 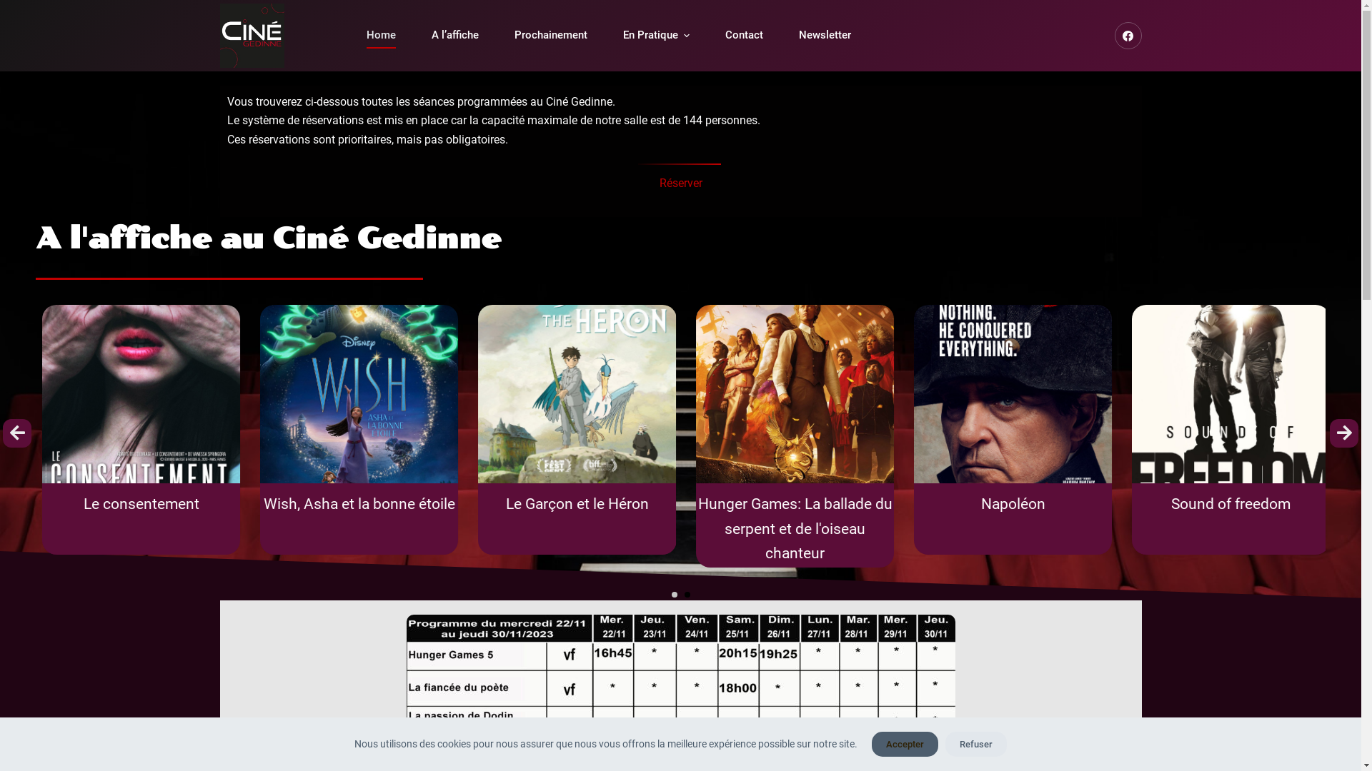 I want to click on previous item, so click(x=17, y=433).